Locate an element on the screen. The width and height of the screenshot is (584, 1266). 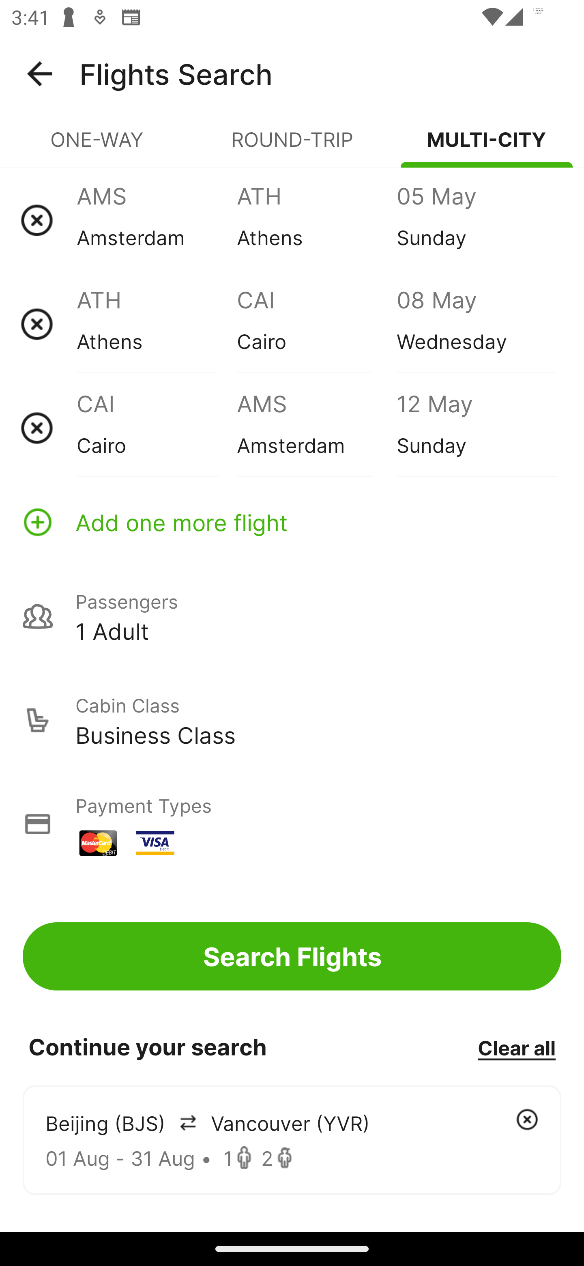
CAI Cairo is located at coordinates (316, 324).